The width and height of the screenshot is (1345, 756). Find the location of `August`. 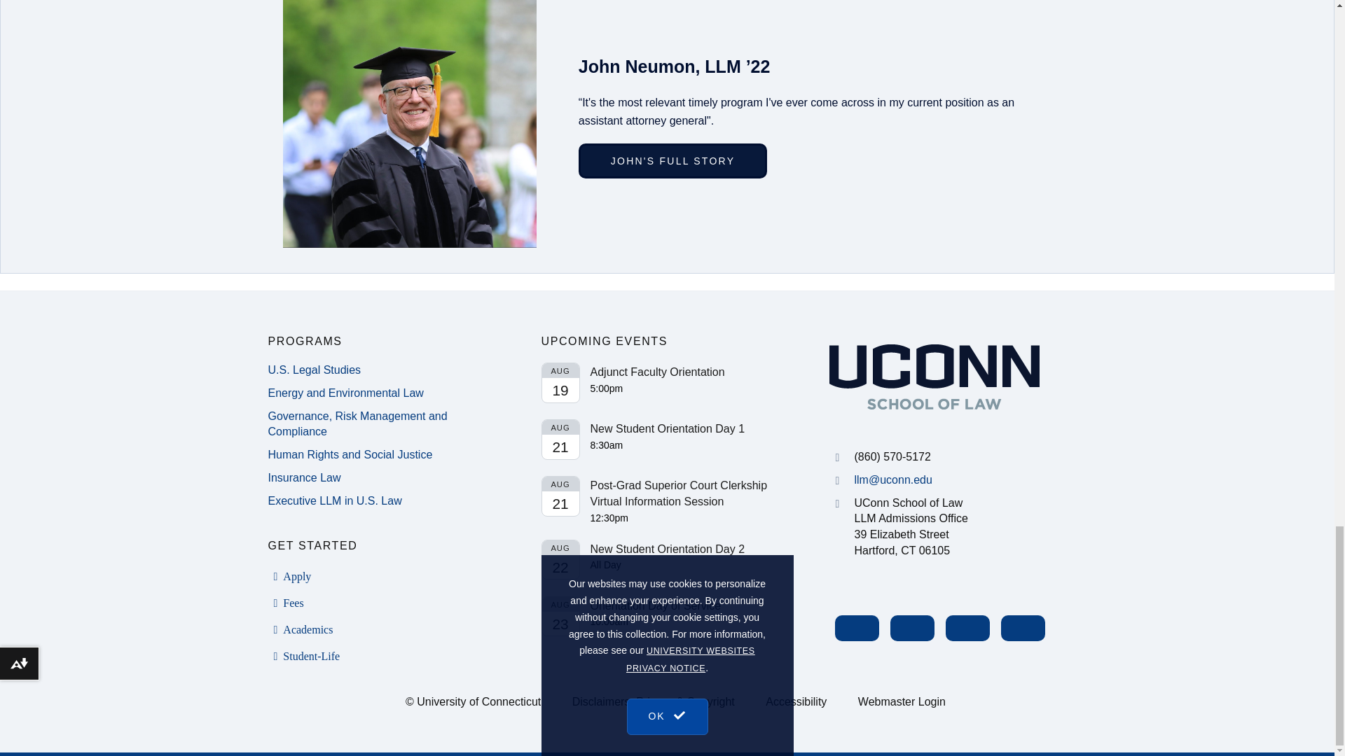

August is located at coordinates (560, 604).